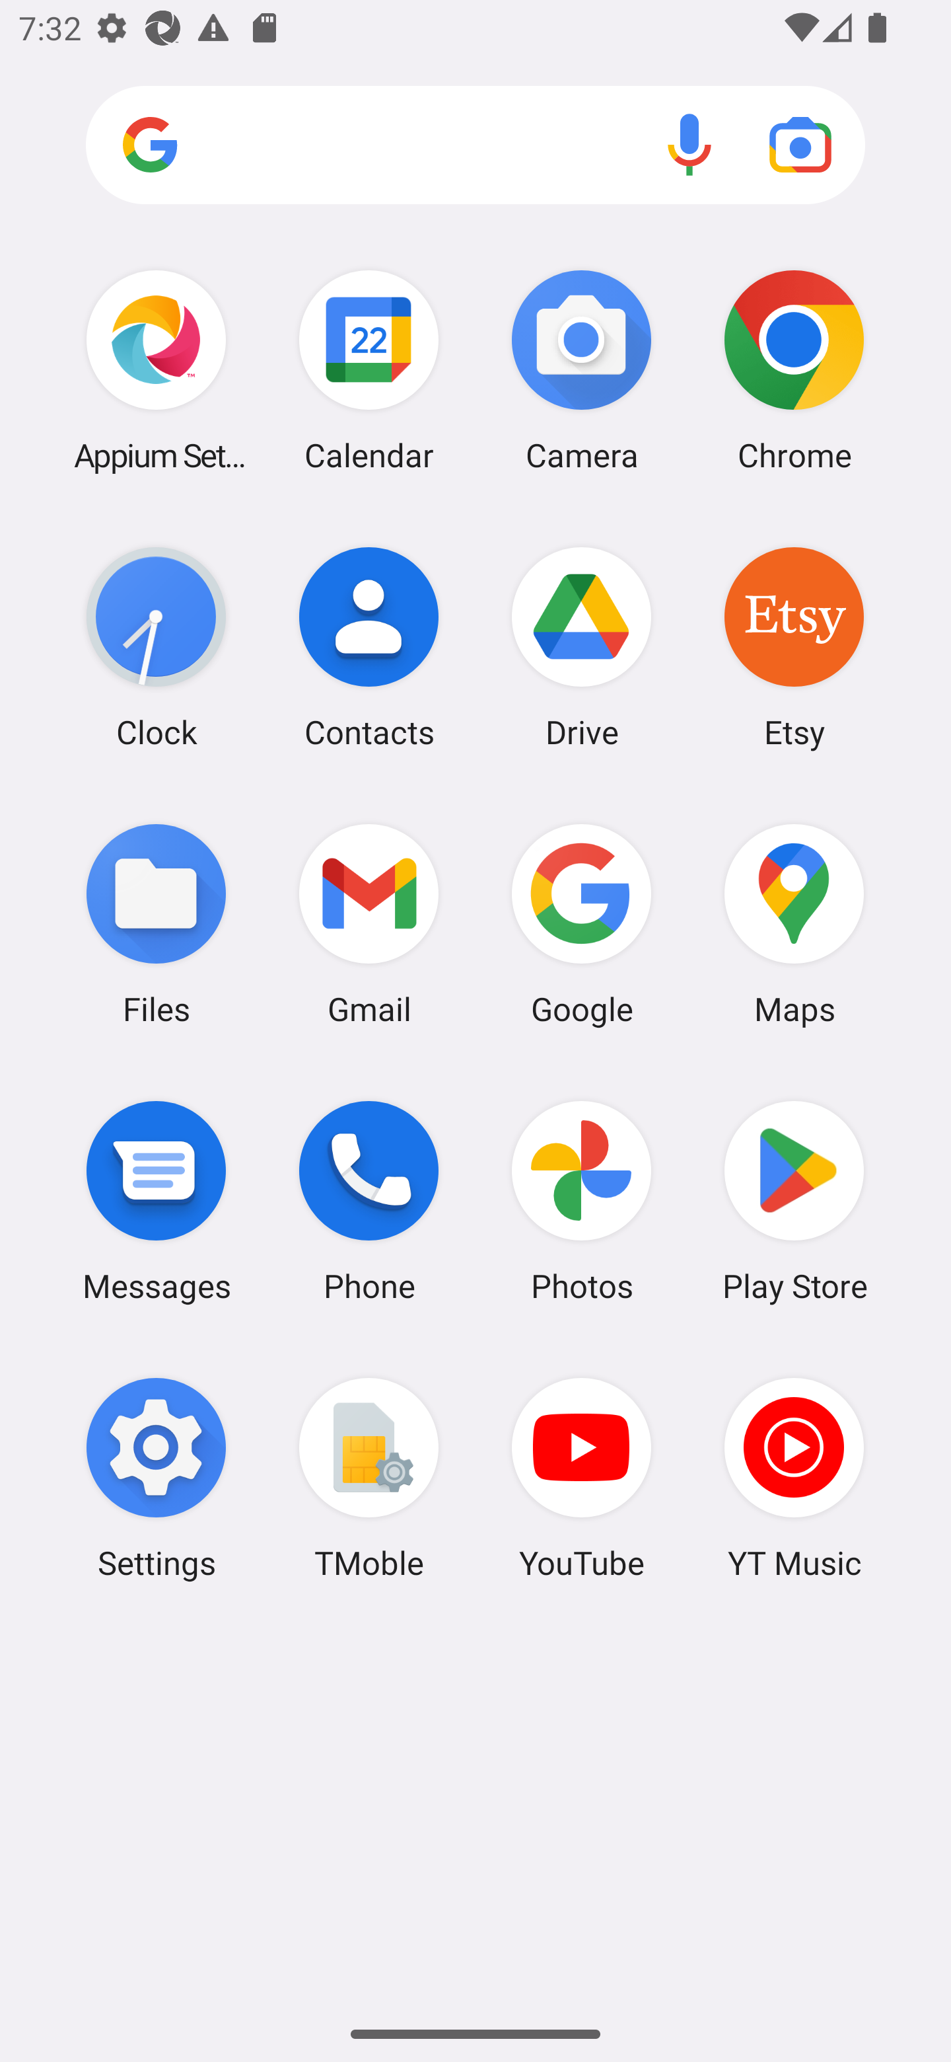  Describe the element at coordinates (369, 370) in the screenshot. I see `Calendar` at that location.